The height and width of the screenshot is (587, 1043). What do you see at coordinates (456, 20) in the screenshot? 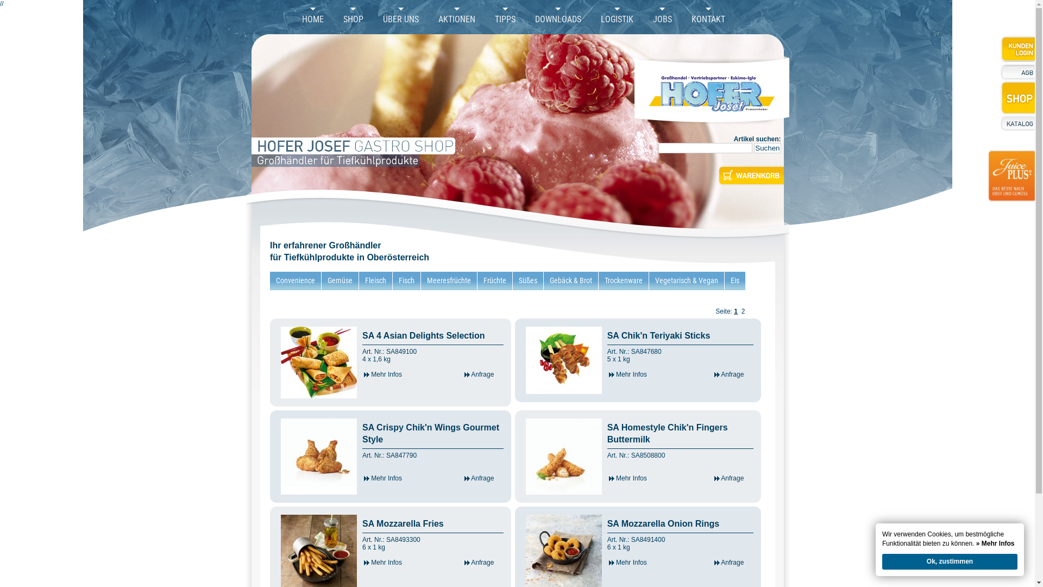
I see `AKTIONEN` at bounding box center [456, 20].